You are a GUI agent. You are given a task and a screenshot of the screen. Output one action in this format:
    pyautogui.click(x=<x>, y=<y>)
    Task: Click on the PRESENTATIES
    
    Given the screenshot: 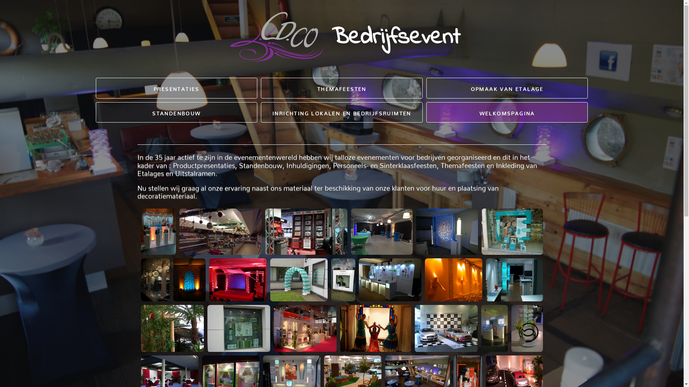 What is the action you would take?
    pyautogui.click(x=178, y=148)
    